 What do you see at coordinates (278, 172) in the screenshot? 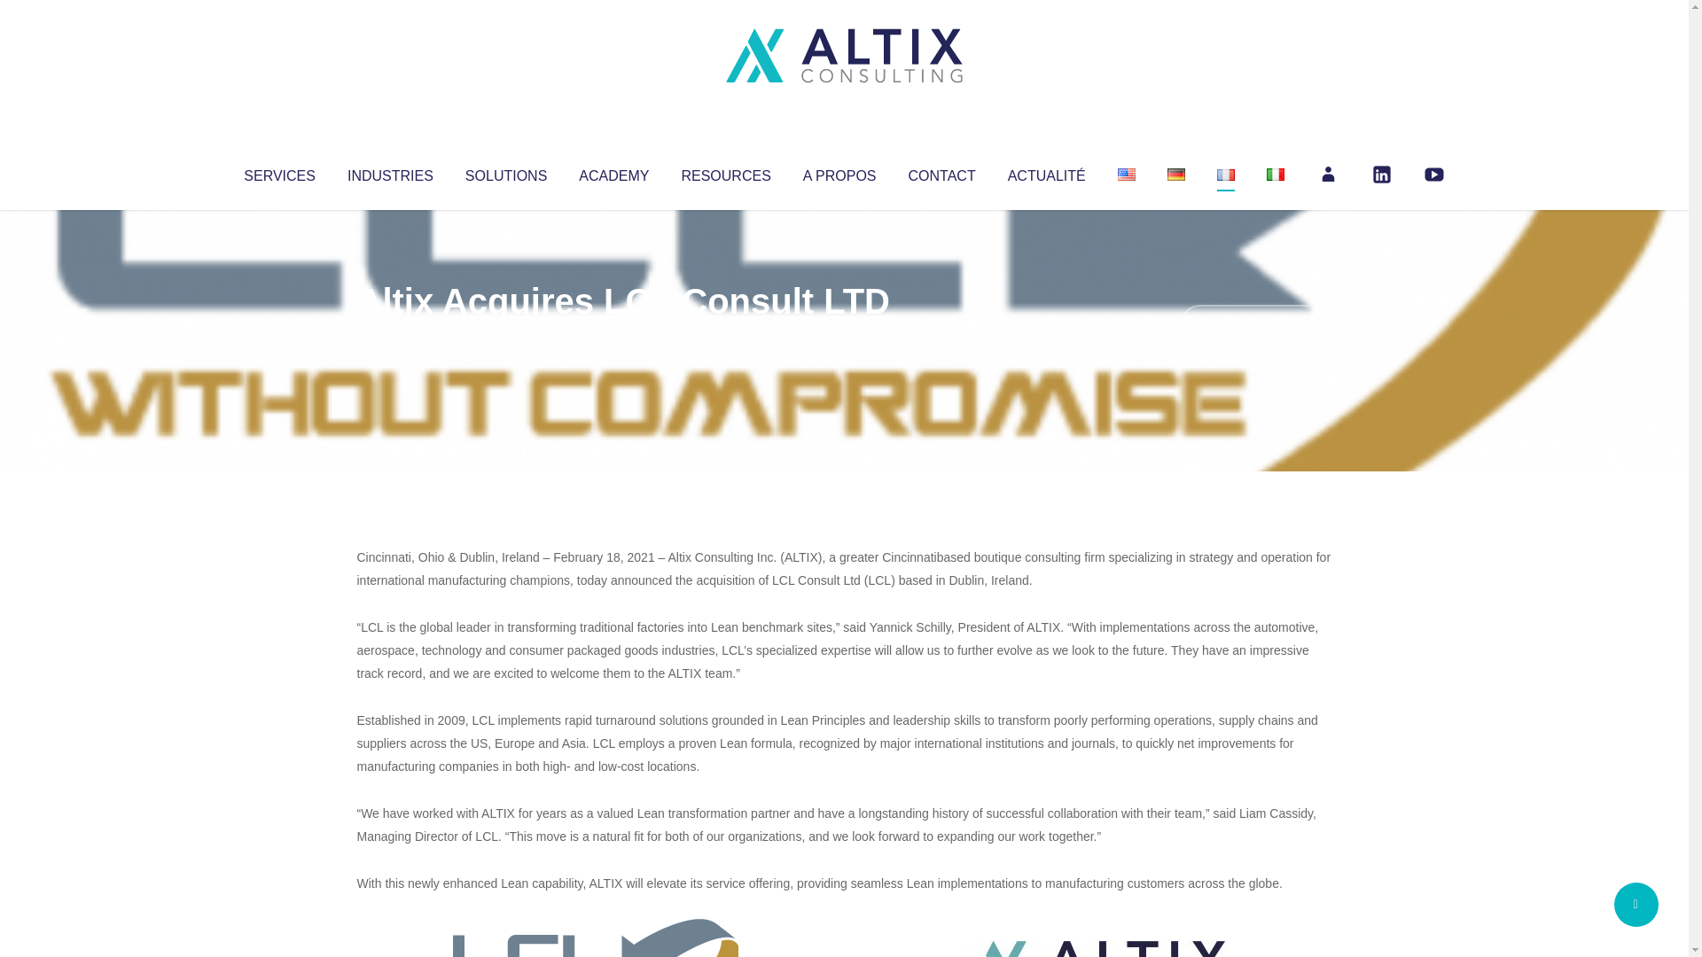
I see `SERVICES` at bounding box center [278, 172].